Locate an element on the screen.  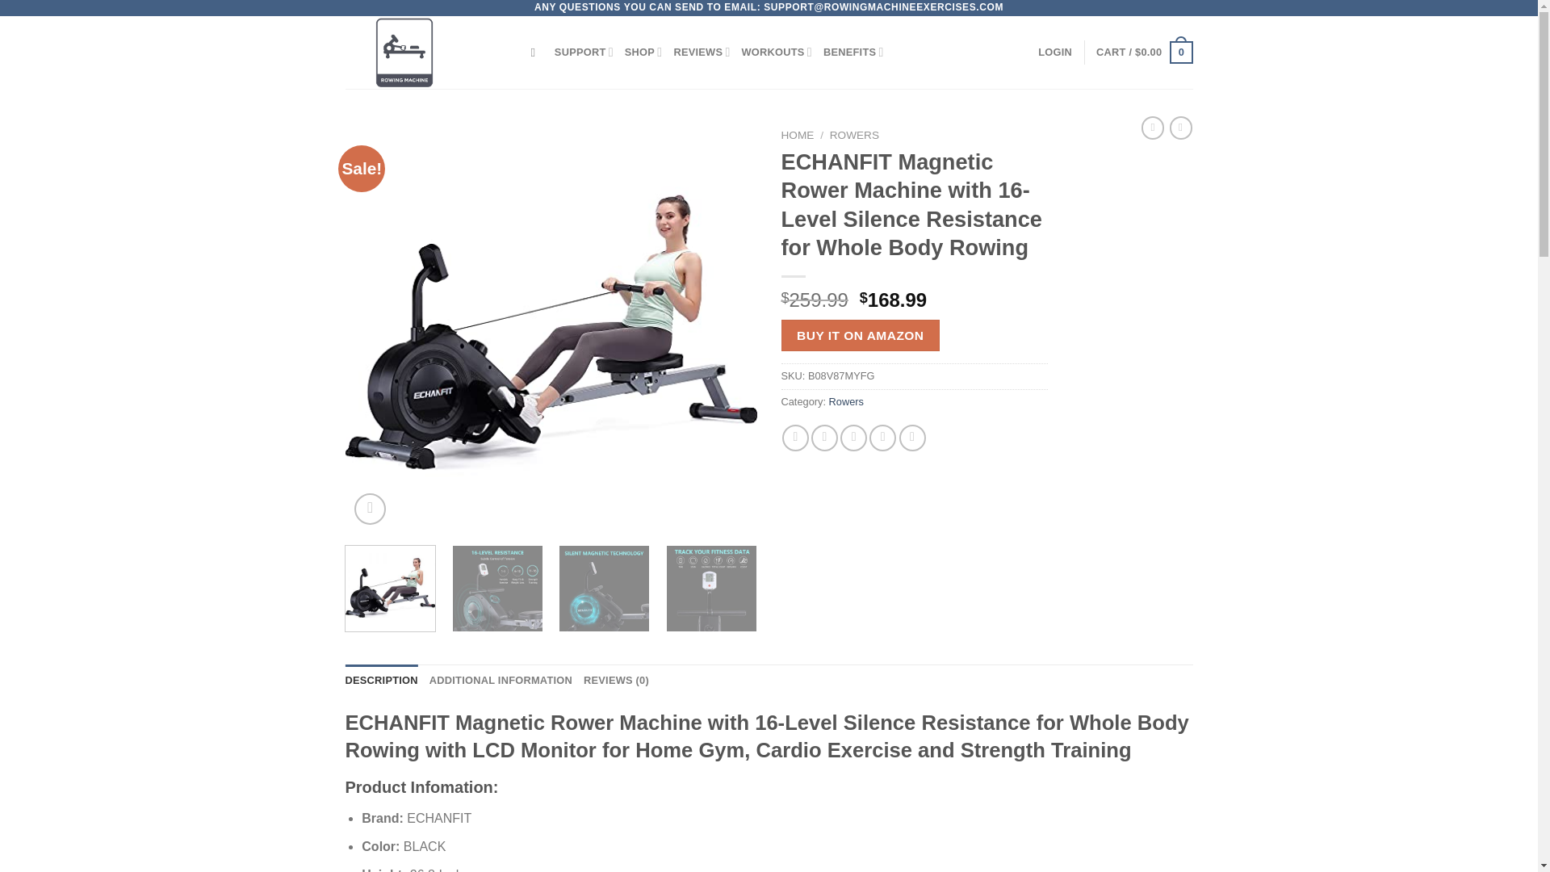
REVIEWS is located at coordinates (701, 52).